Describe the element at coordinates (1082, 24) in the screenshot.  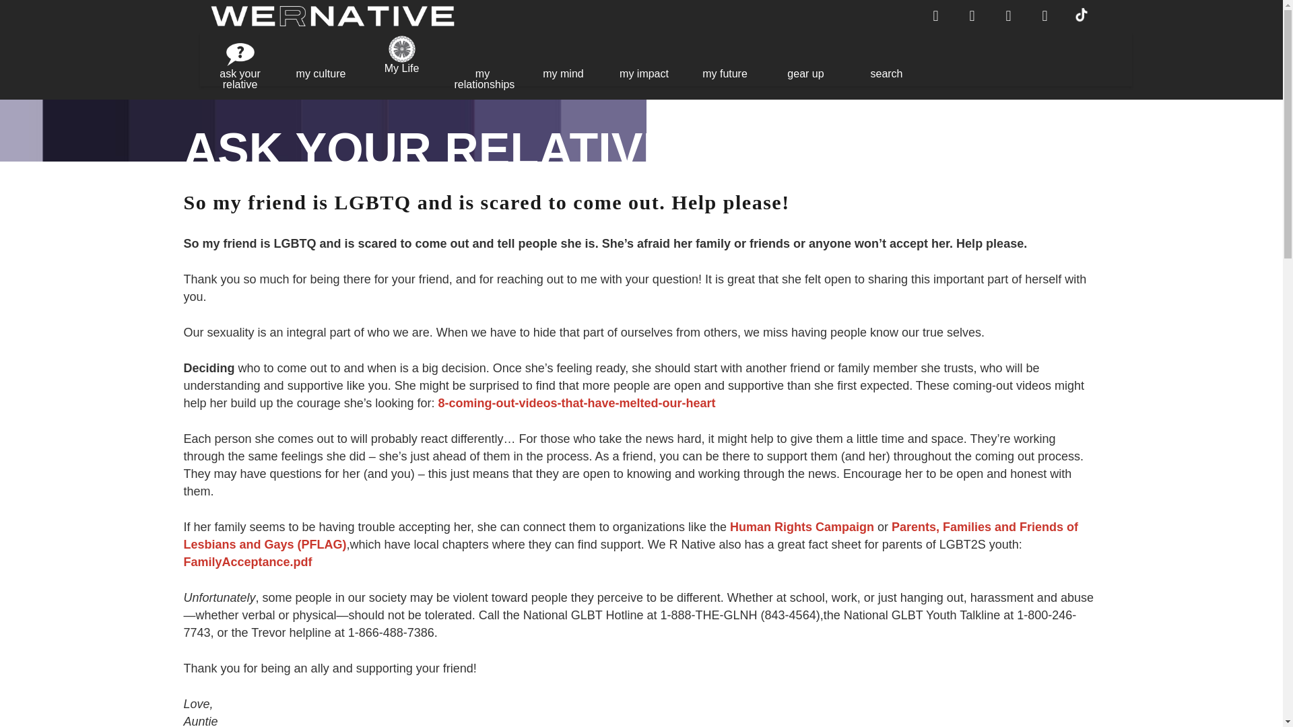
I see `tiktok` at that location.